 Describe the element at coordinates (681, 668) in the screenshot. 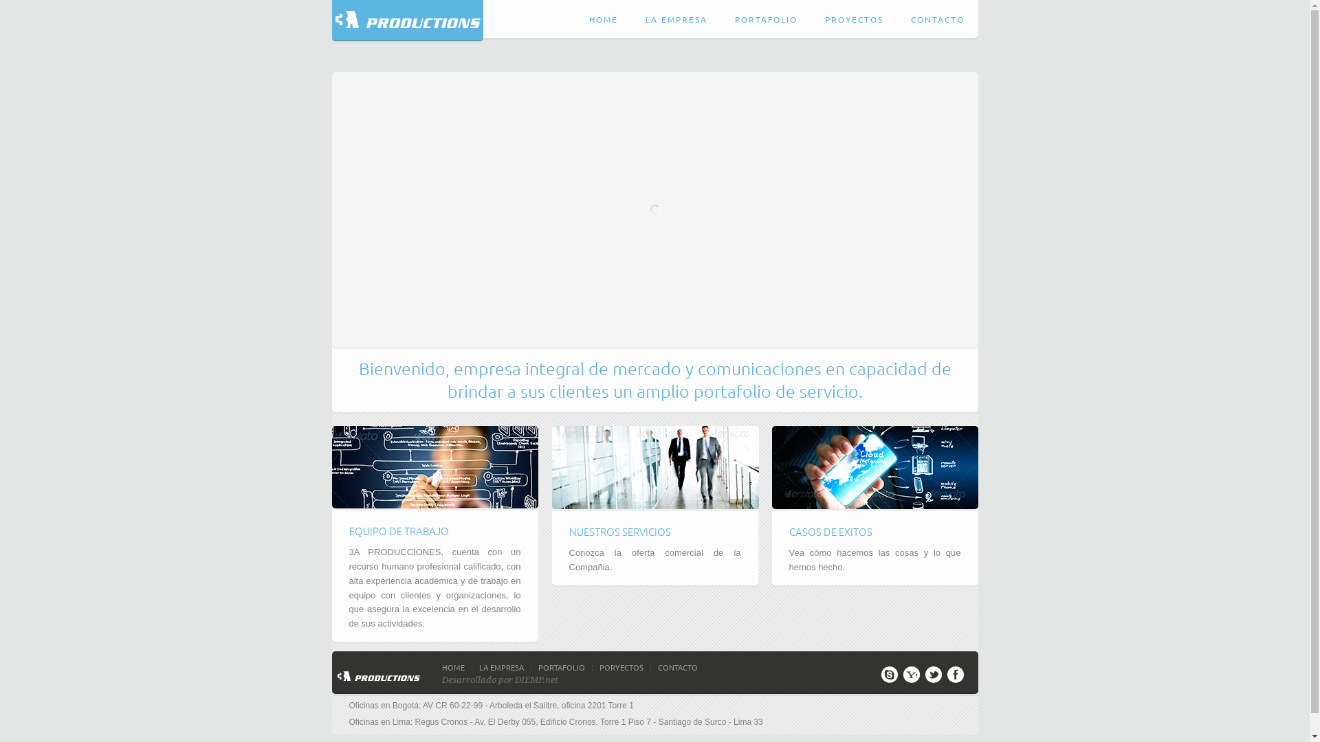

I see `CONTACTO` at that location.